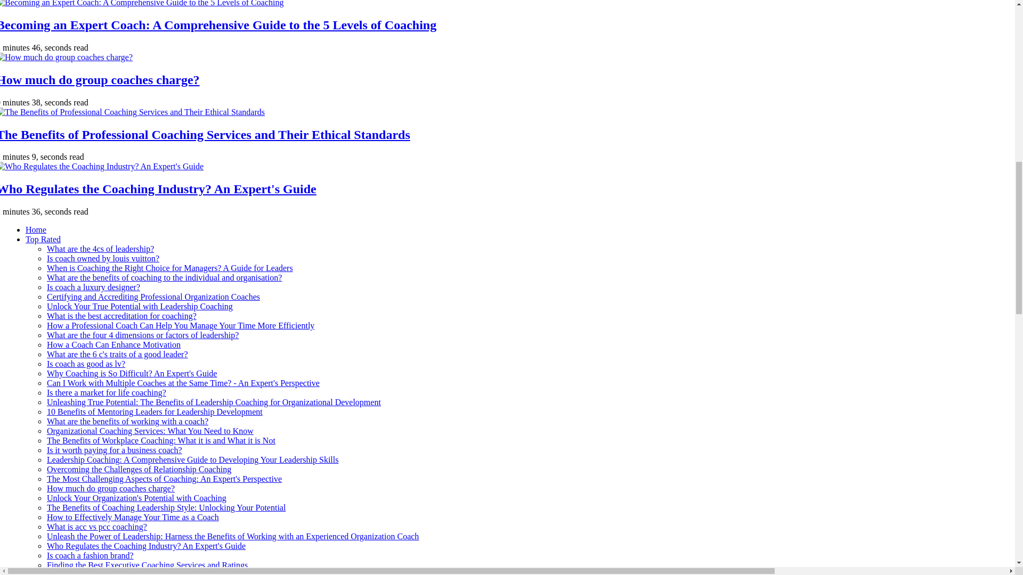 The width and height of the screenshot is (1023, 575). What do you see at coordinates (103, 258) in the screenshot?
I see `Is coach owned by louis vuitton?` at bounding box center [103, 258].